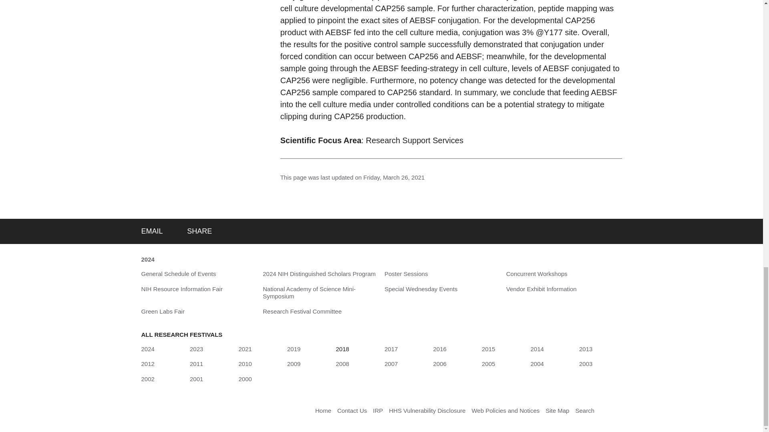 The width and height of the screenshot is (769, 432). I want to click on 2024 NIH Research Festival, so click(147, 349).